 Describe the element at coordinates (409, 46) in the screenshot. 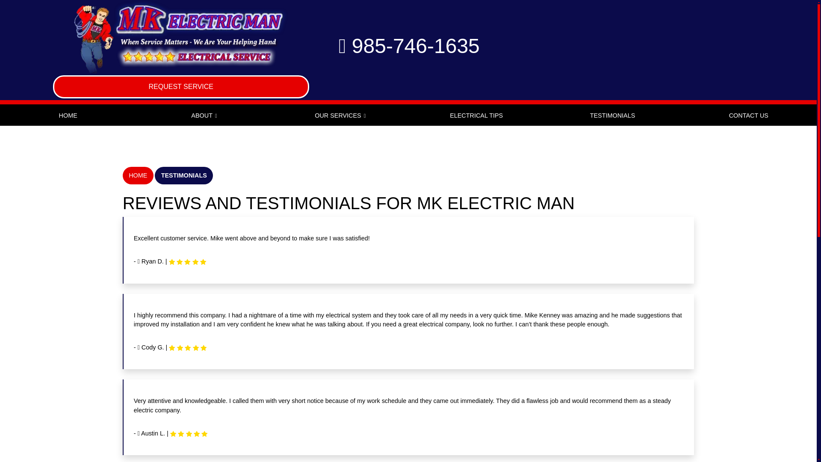

I see `985-746-1635` at that location.